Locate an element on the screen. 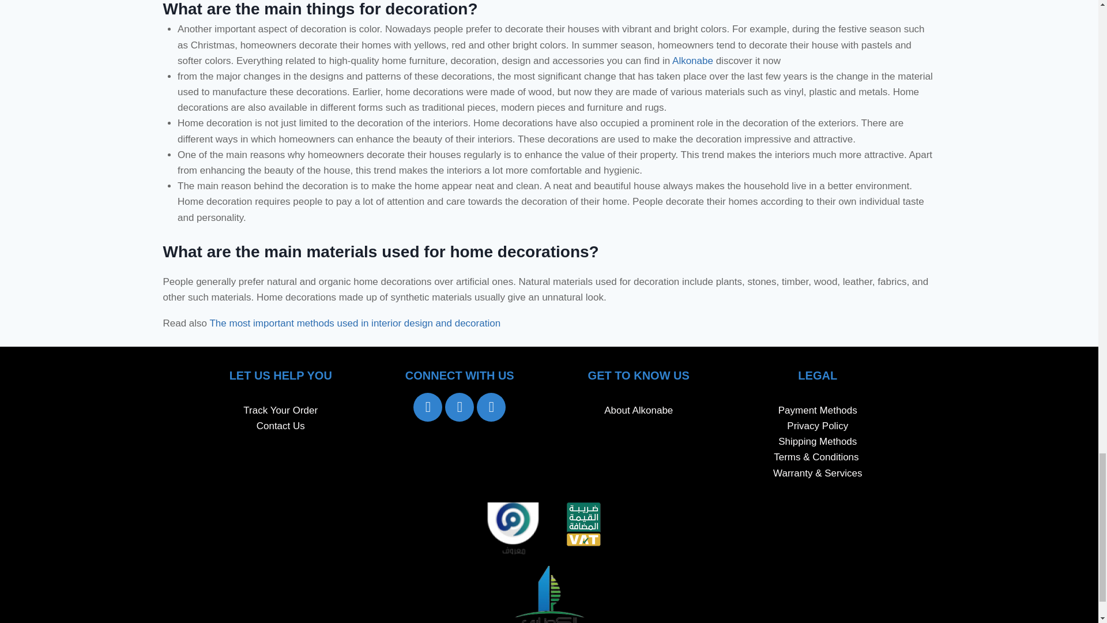 The width and height of the screenshot is (1107, 623). Alkonabe is located at coordinates (692, 61).